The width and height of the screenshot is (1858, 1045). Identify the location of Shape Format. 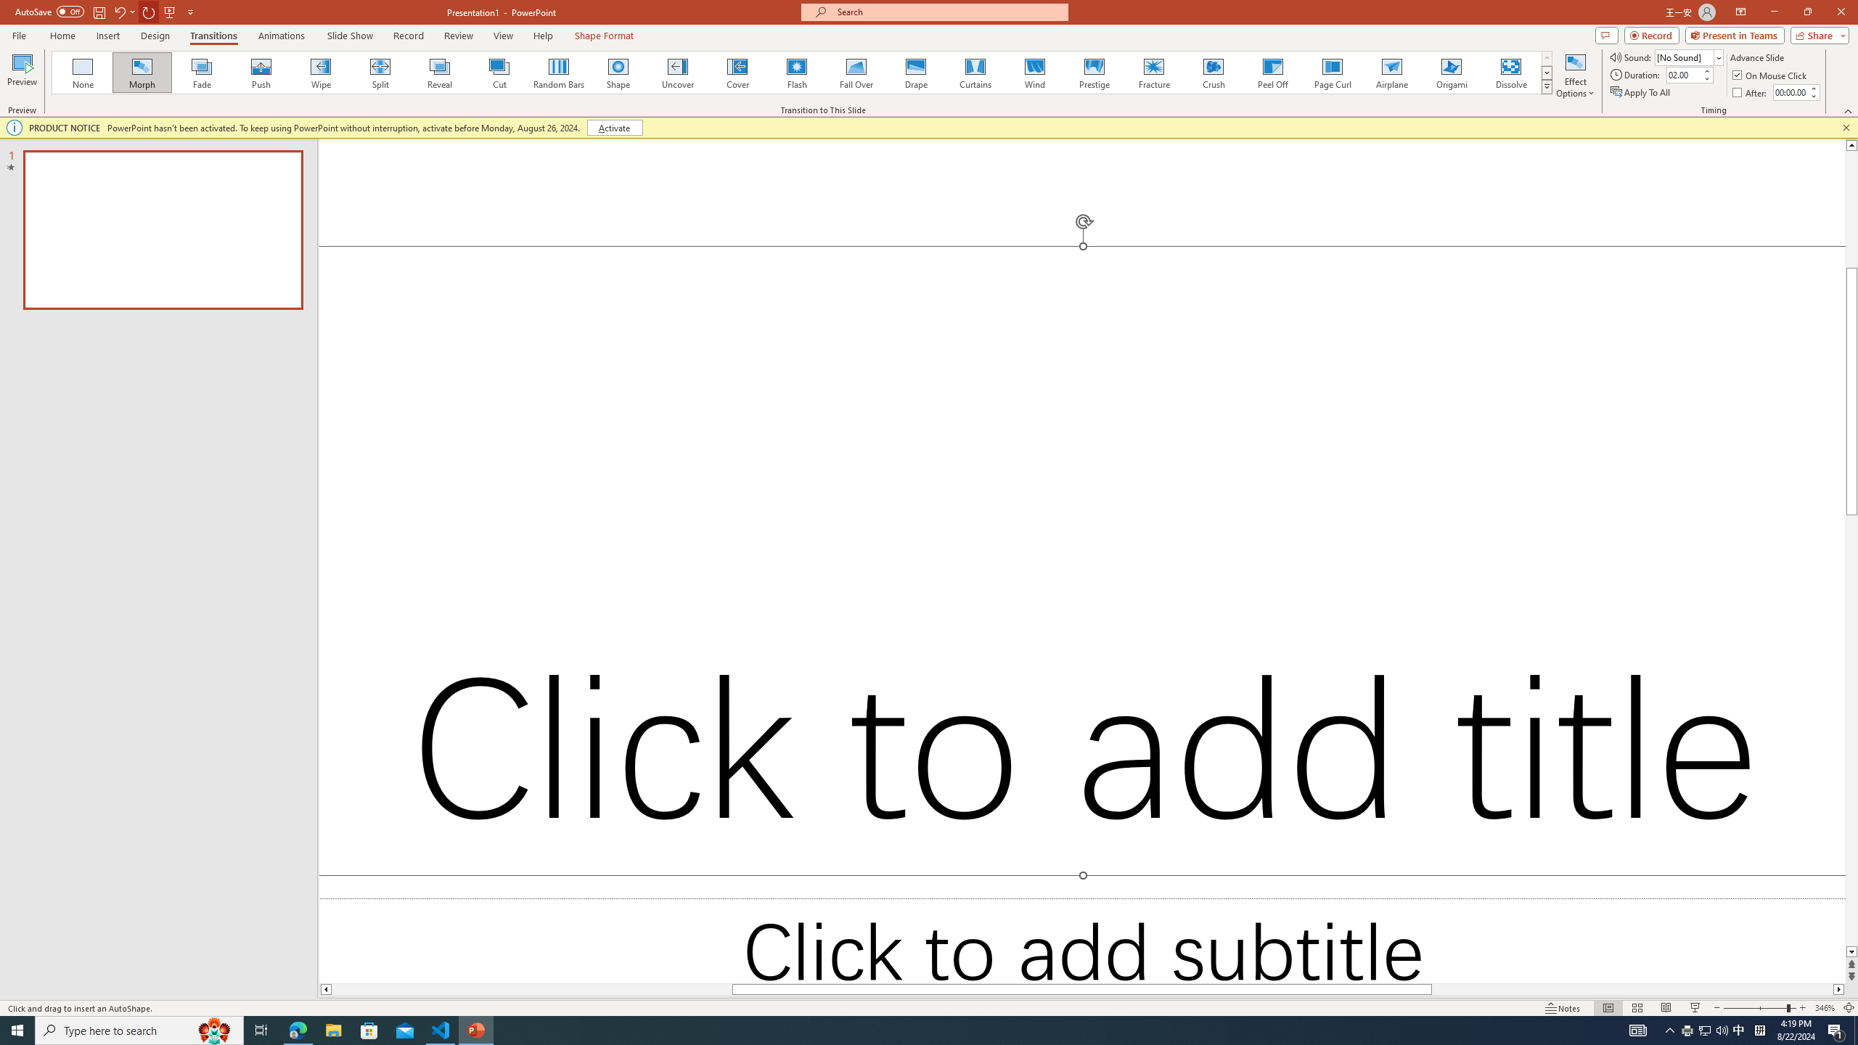
(605, 36).